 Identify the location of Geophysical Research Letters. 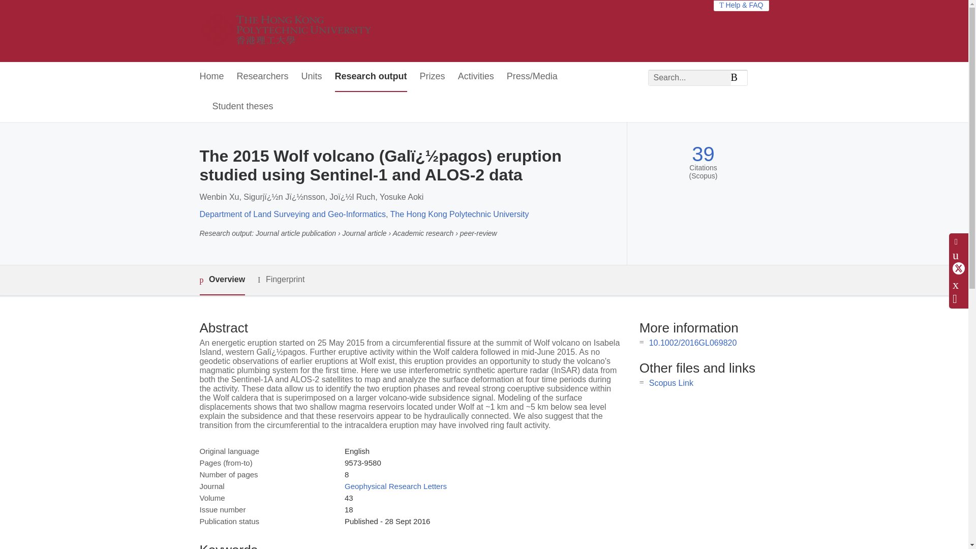
(395, 486).